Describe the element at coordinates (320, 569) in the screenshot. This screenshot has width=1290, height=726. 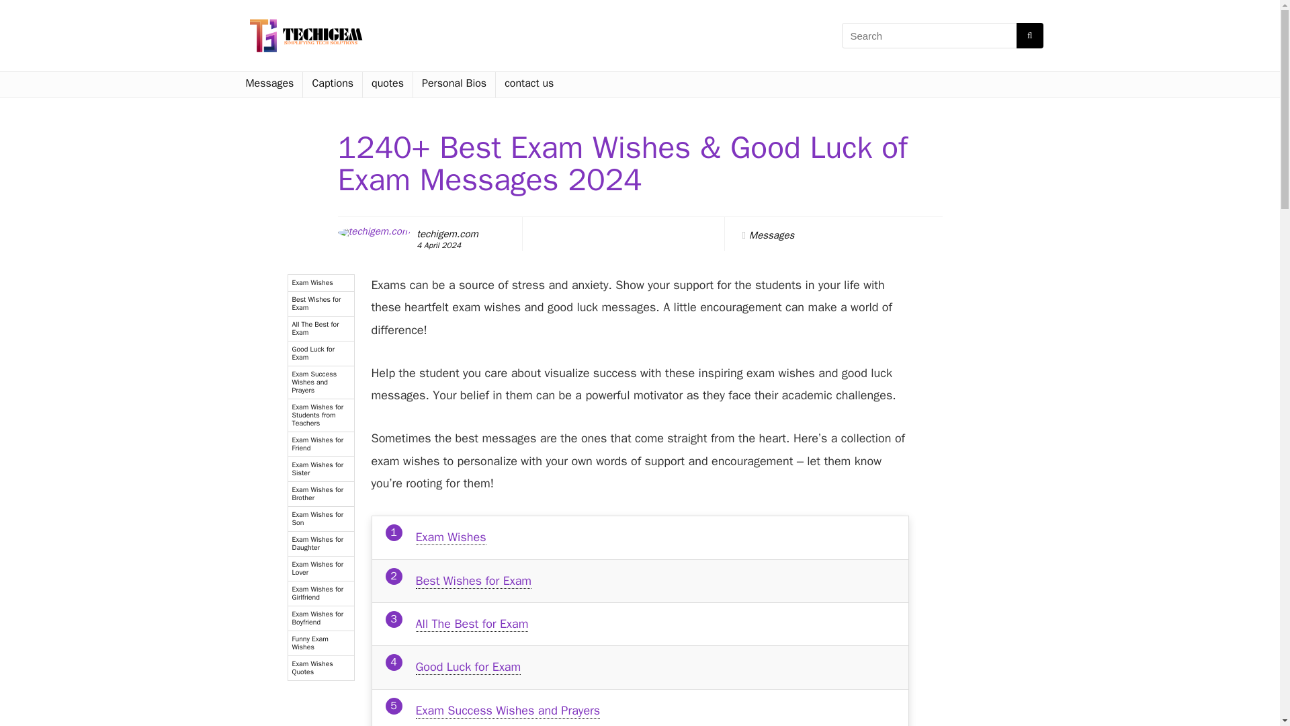
I see `Exam Wishes for Lover` at that location.